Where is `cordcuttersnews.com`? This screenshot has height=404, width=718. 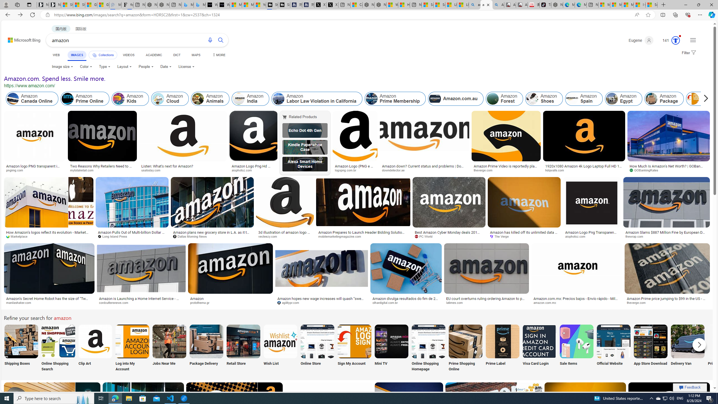 cordcuttersnews.com is located at coordinates (116, 302).